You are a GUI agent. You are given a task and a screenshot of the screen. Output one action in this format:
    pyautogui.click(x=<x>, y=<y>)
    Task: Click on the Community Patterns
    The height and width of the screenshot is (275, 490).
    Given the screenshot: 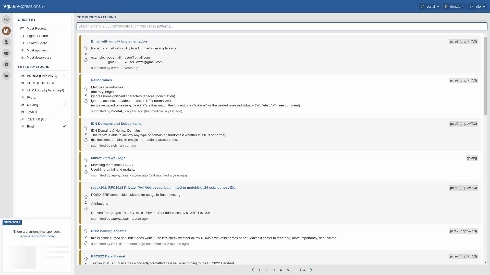 What is the action you would take?
    pyautogui.click(x=6, y=31)
    